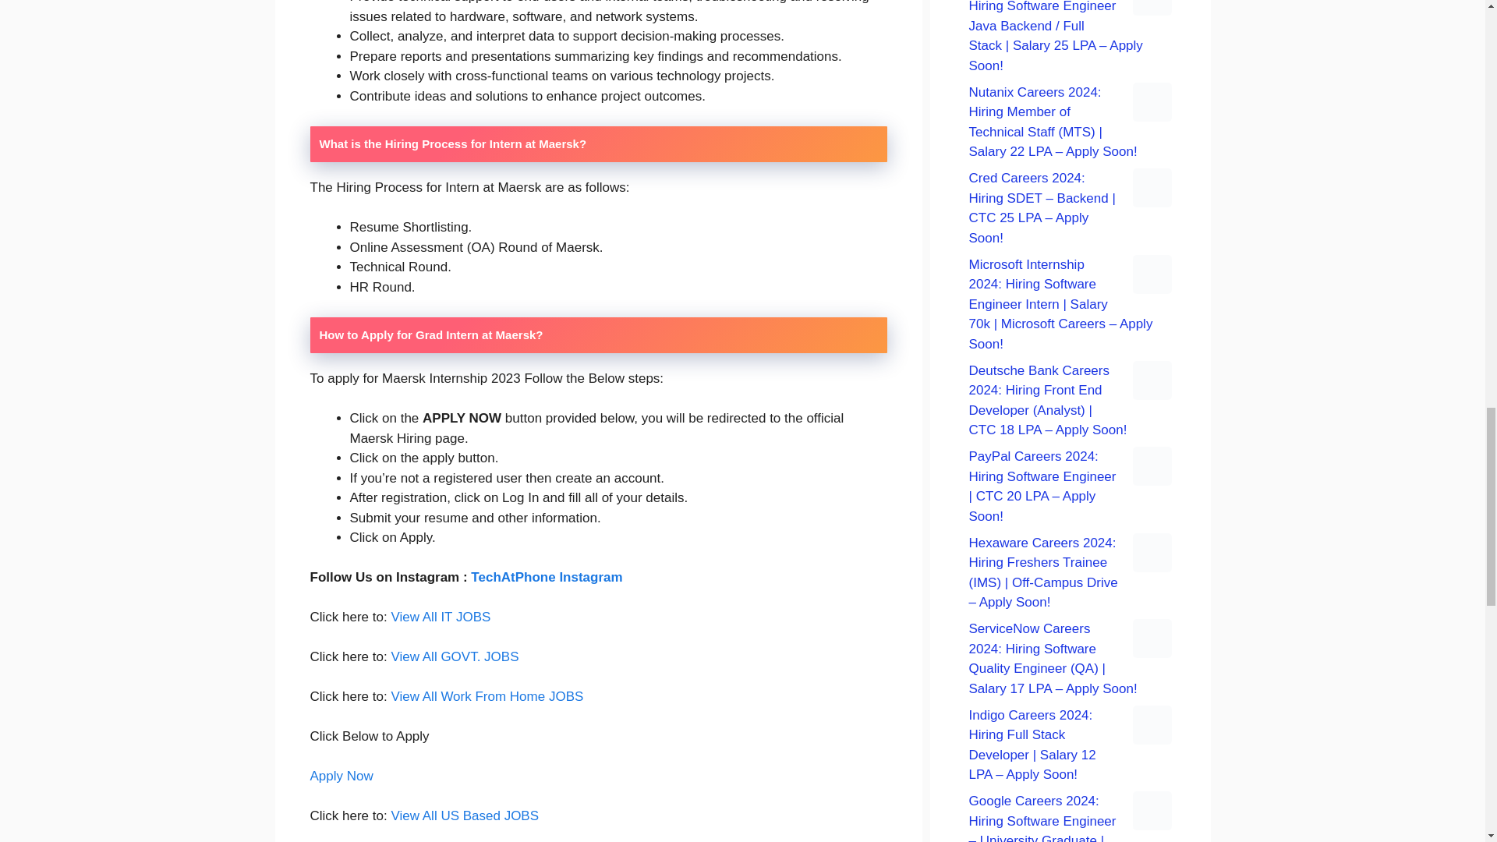 The width and height of the screenshot is (1497, 842). I want to click on View All GOVT. JOBS, so click(454, 656).